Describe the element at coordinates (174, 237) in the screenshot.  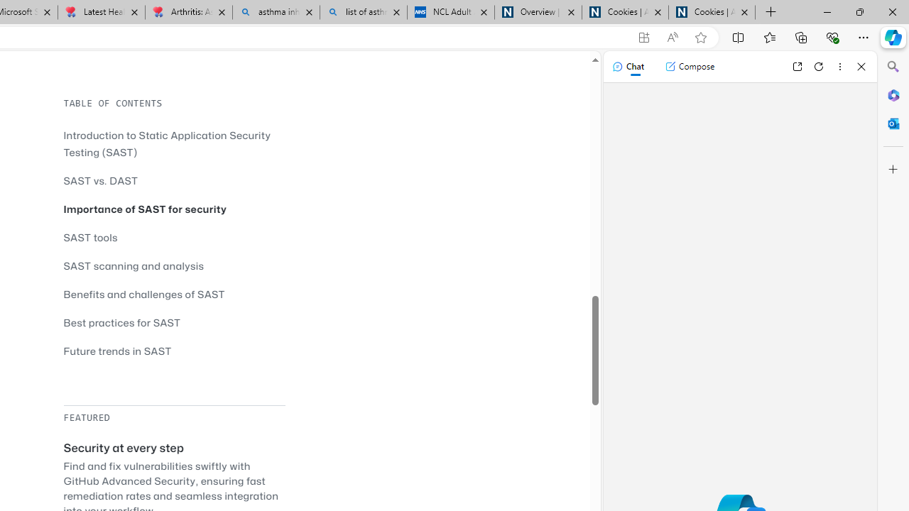
I see `SAST tools` at that location.